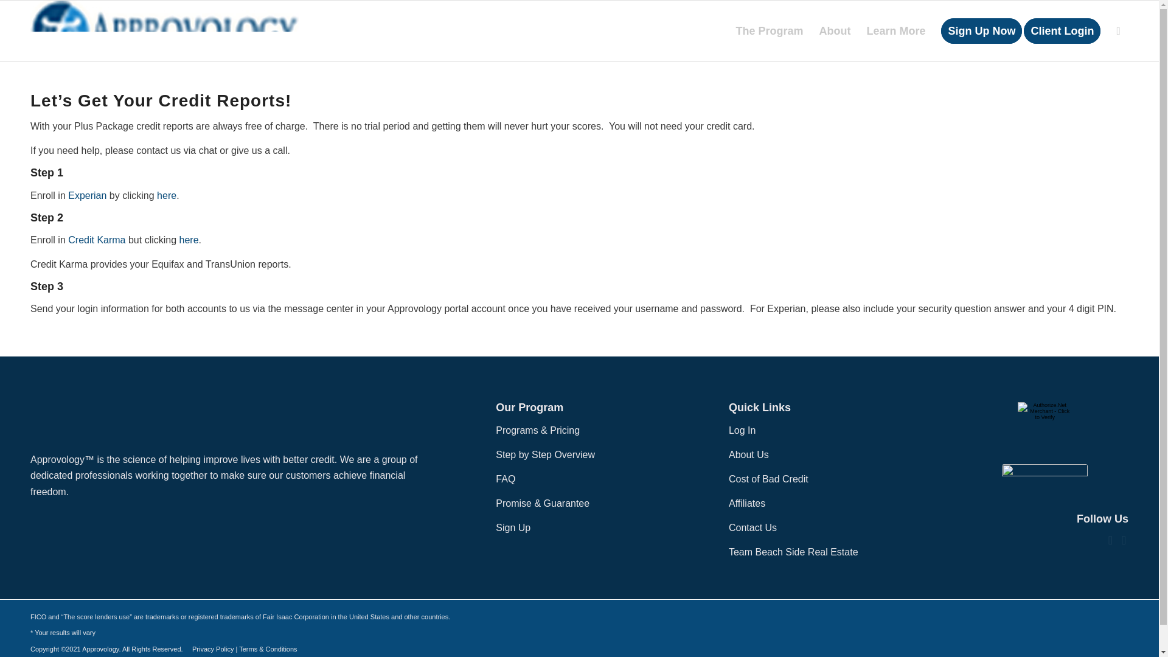  Describe the element at coordinates (166, 196) in the screenshot. I see `here` at that location.